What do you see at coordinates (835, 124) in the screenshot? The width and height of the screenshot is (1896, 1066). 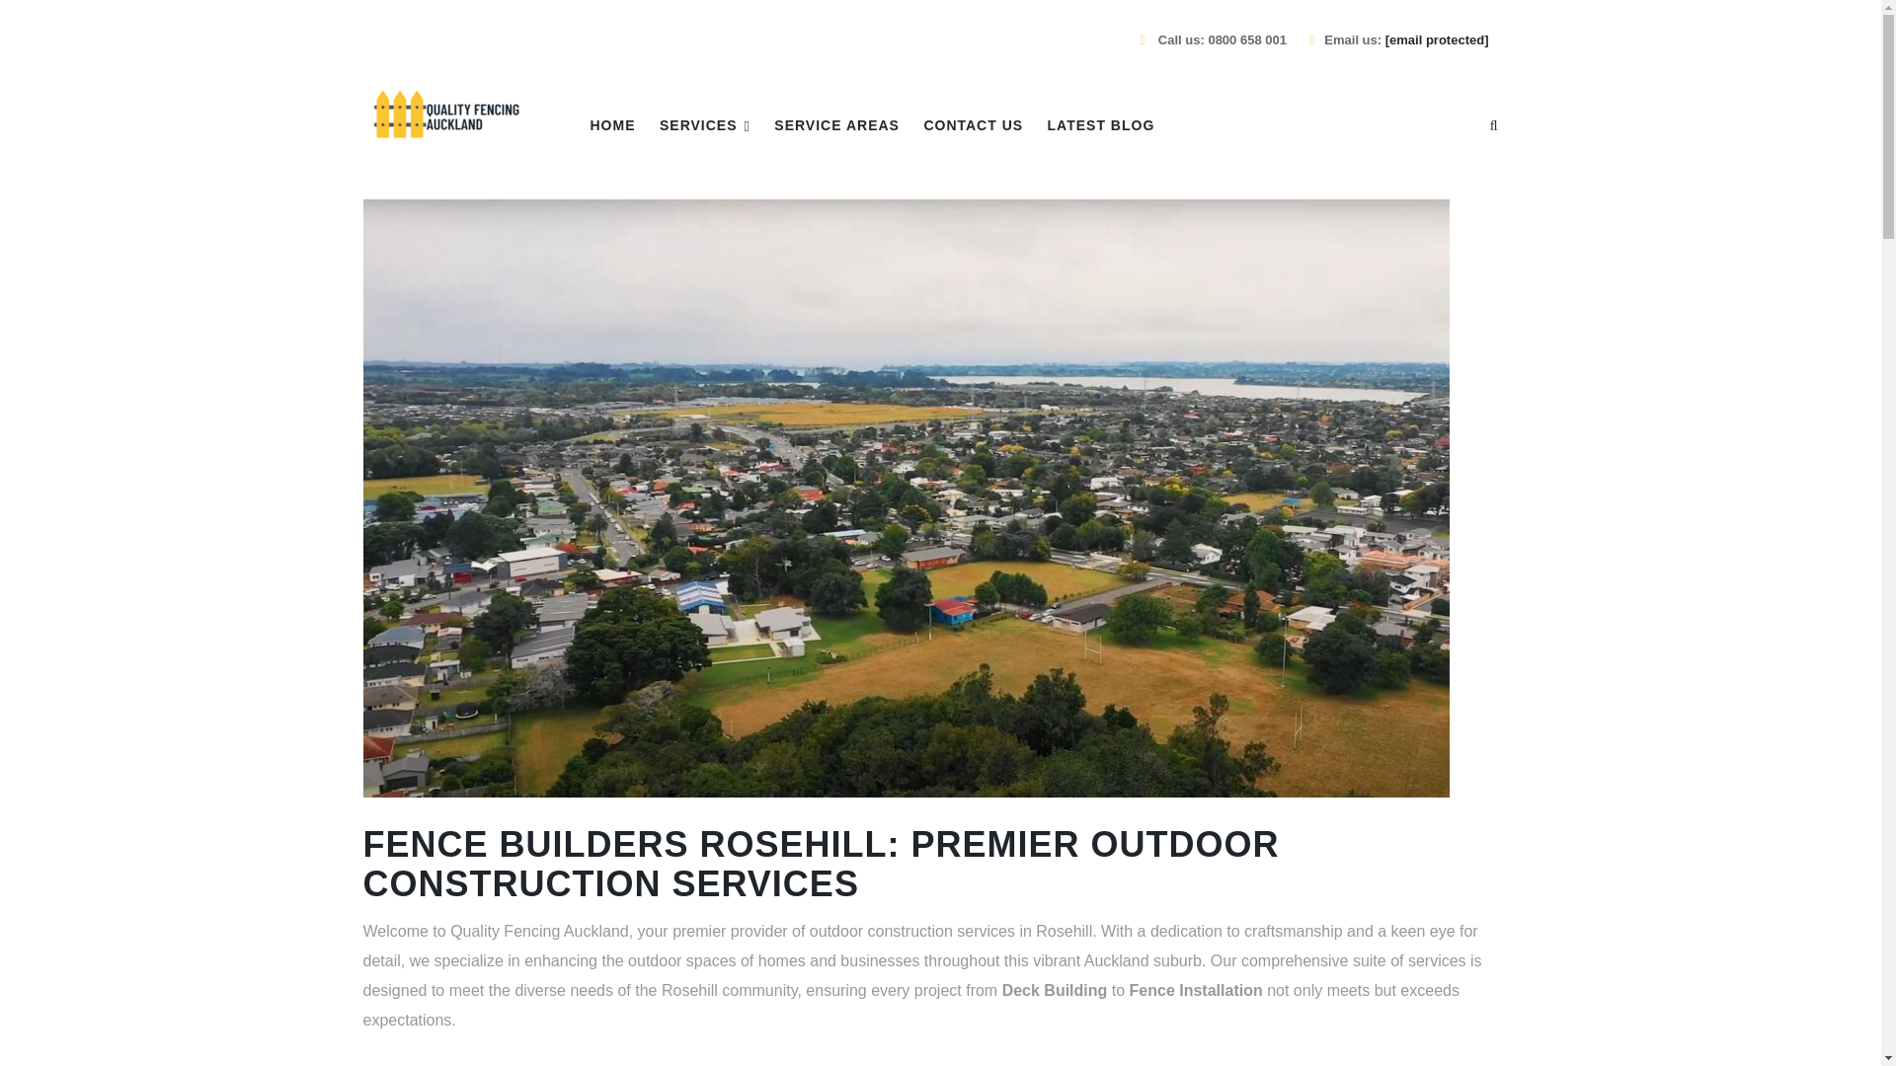 I see `SERVICE AREAS` at bounding box center [835, 124].